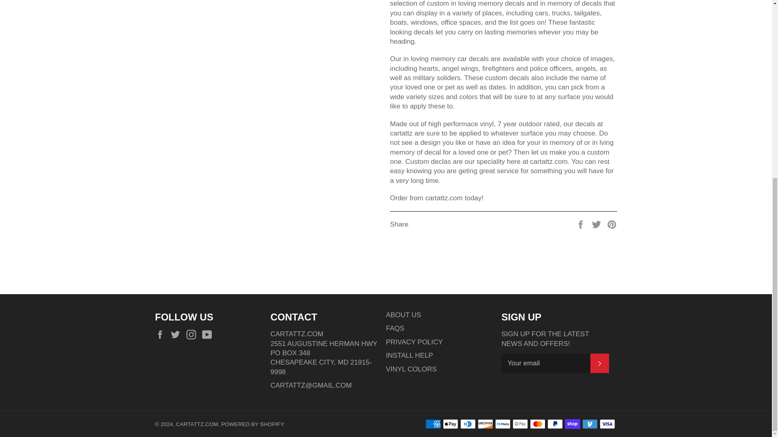 Image resolution: width=778 pixels, height=437 pixels. Describe the element at coordinates (597, 224) in the screenshot. I see `Tweet on Twitter` at that location.